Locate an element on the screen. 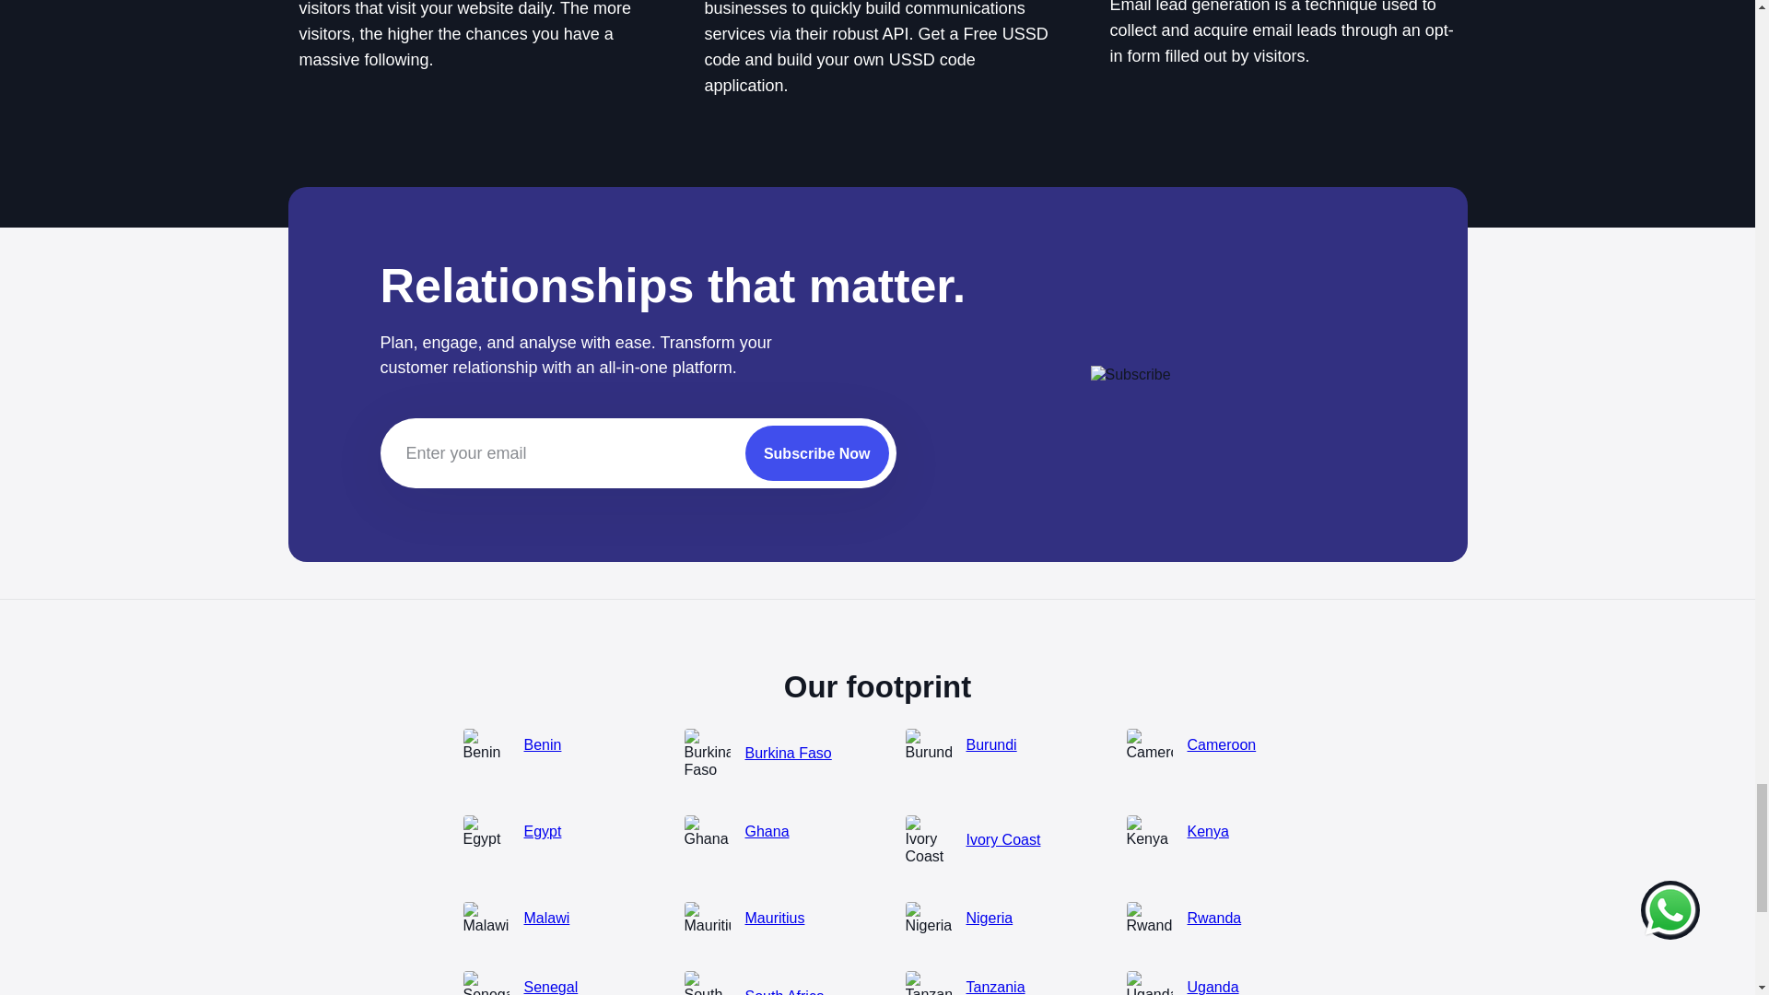 The image size is (1769, 995). Benin is located at coordinates (542, 743).